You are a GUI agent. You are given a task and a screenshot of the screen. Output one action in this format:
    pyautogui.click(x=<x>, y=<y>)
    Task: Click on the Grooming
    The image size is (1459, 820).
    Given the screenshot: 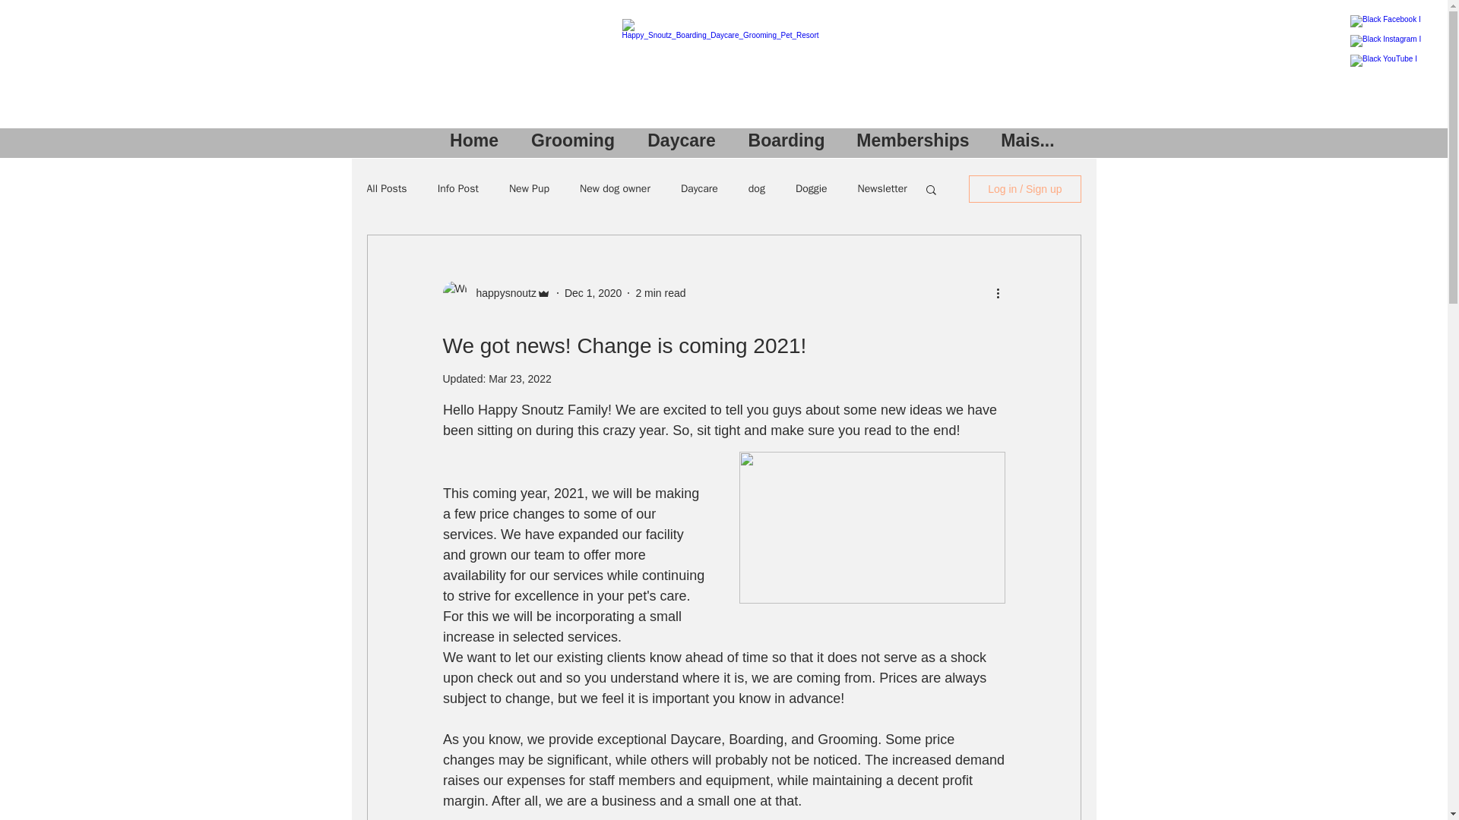 What is the action you would take?
    pyautogui.click(x=573, y=140)
    